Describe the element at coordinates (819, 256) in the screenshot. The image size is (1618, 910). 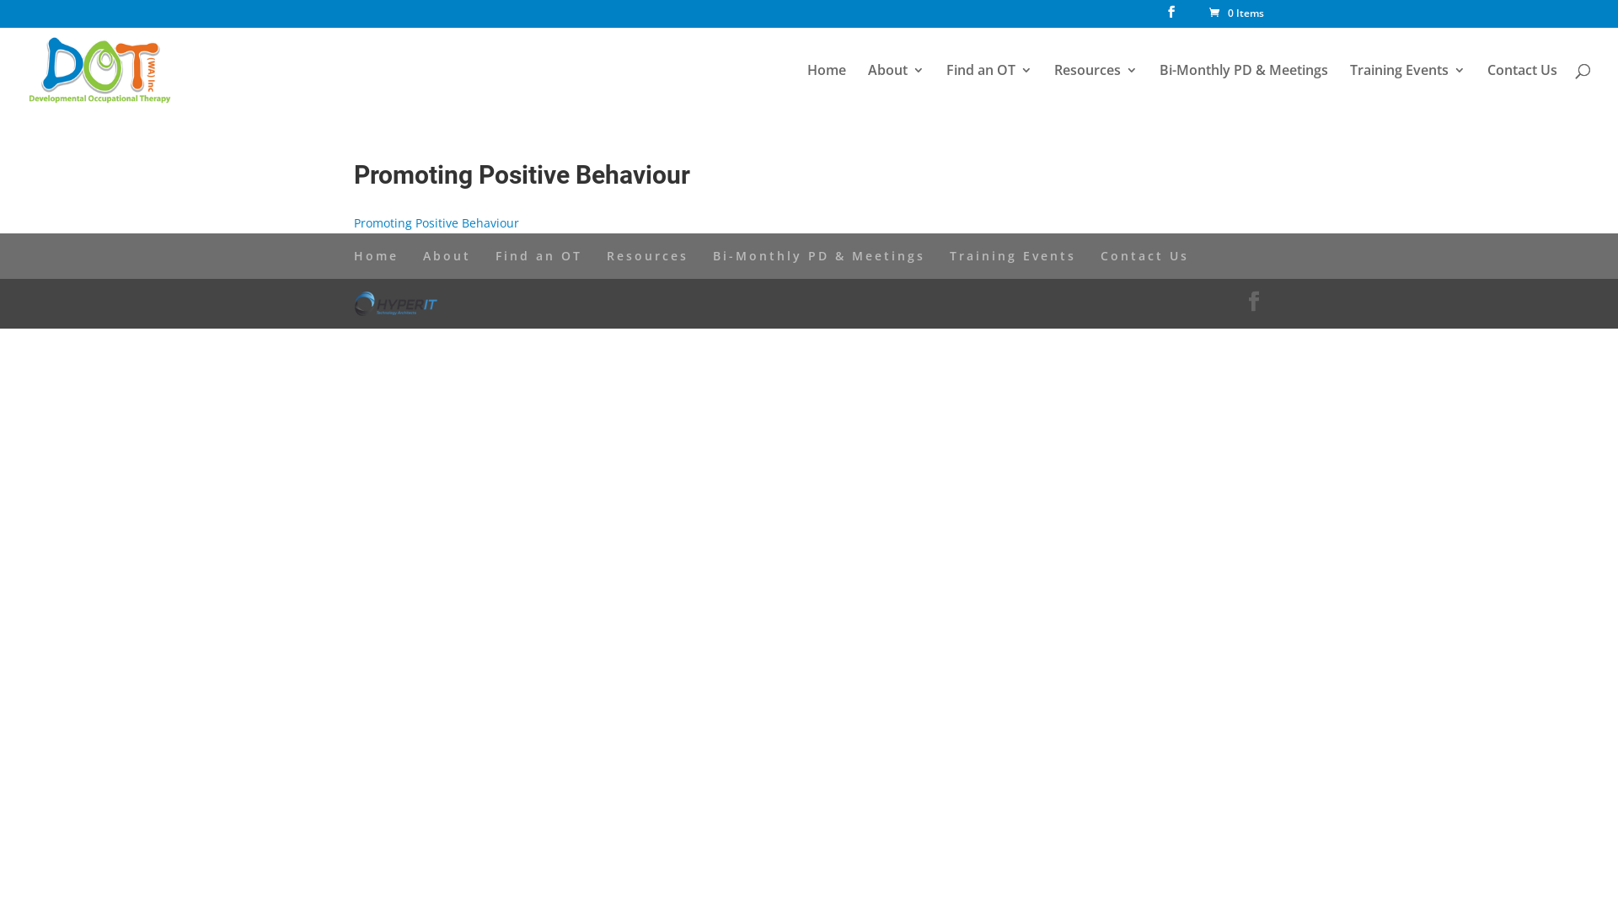
I see `Bi-Monthly PD & Meetings` at that location.